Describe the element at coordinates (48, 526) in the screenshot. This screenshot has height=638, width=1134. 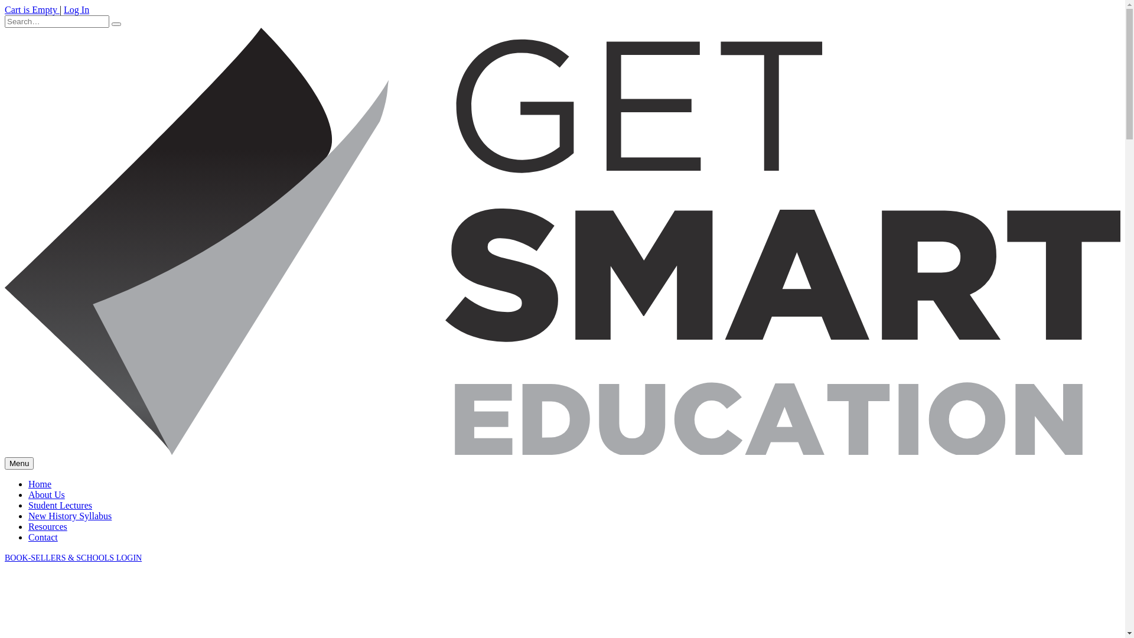
I see `Resources` at that location.